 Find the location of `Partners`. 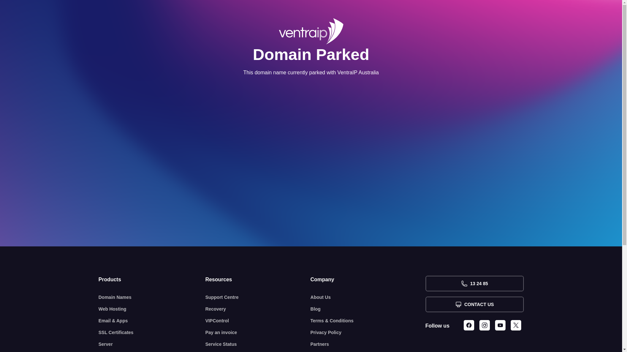

Partners is located at coordinates (368, 344).